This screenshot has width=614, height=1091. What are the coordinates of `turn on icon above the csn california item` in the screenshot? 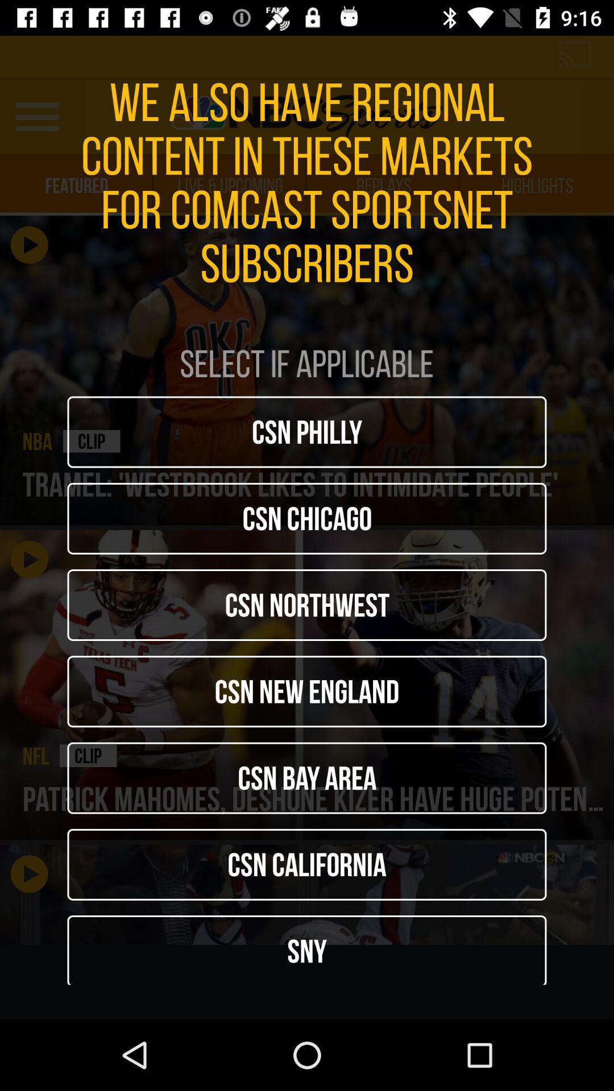 It's located at (307, 778).